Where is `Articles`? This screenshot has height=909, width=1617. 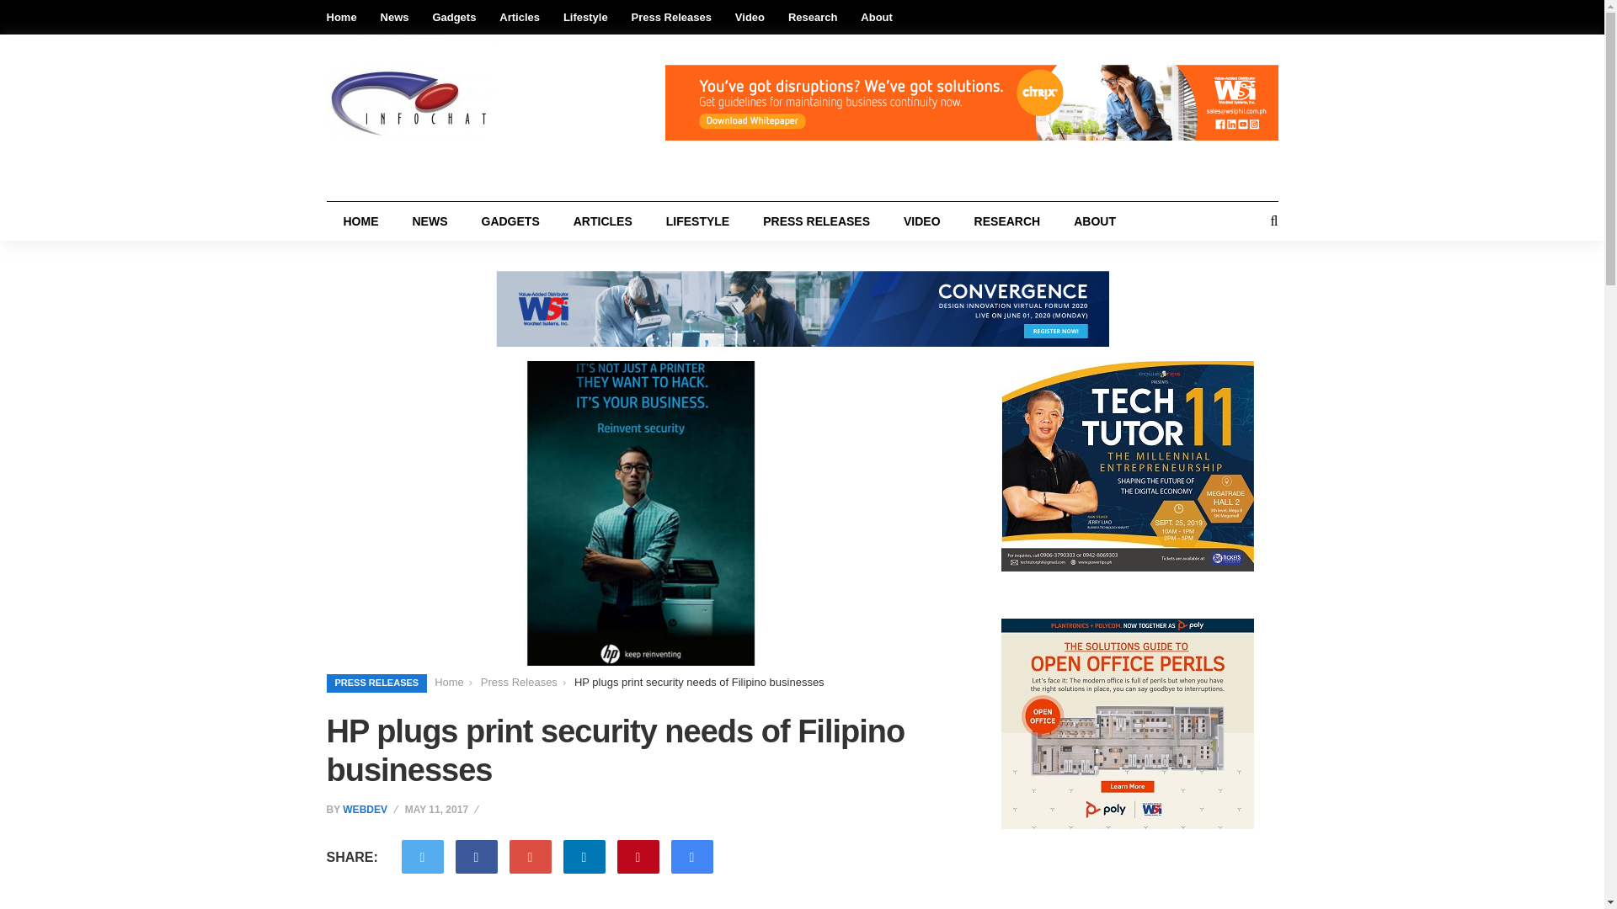
Articles is located at coordinates (520, 17).